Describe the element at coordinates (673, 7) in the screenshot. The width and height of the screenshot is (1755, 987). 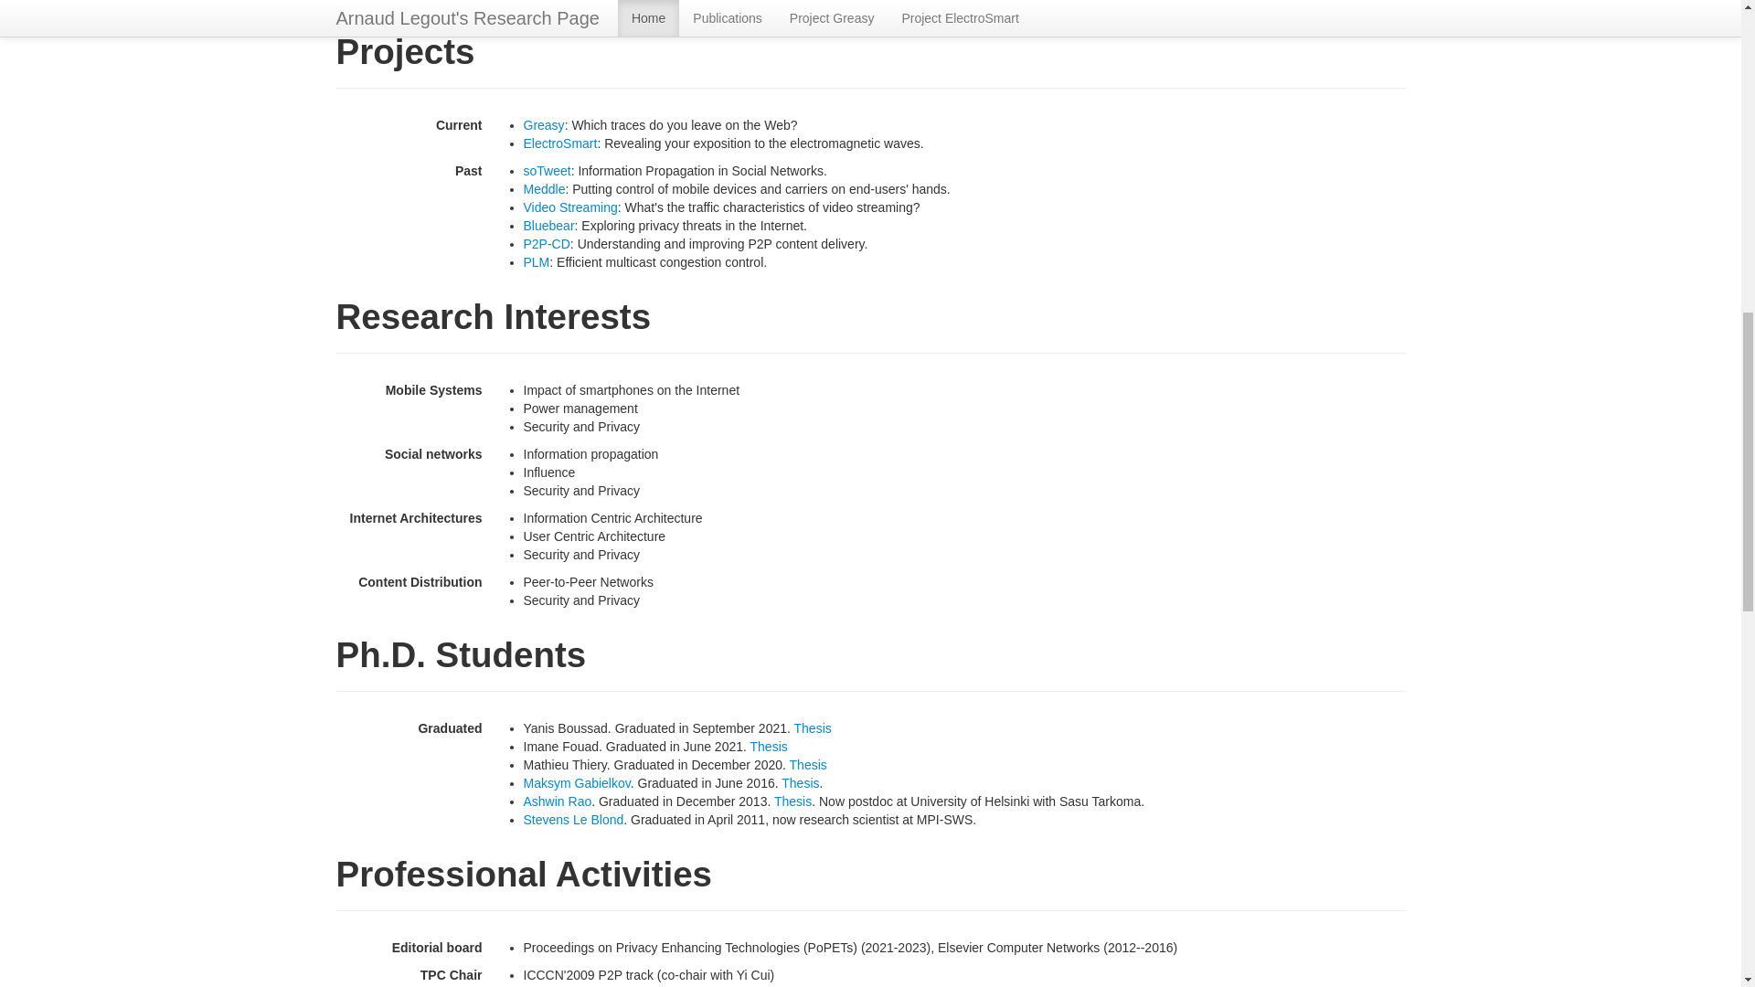
I see `Google scholar profile` at that location.